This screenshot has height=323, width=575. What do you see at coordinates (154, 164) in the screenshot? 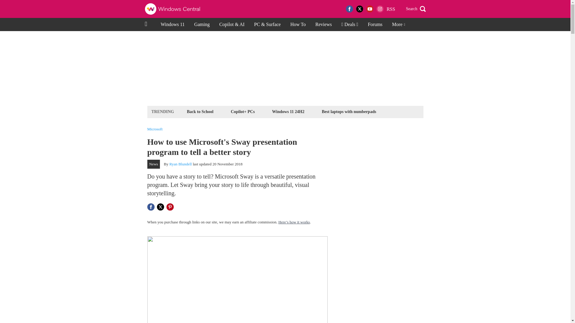
I see `News` at bounding box center [154, 164].